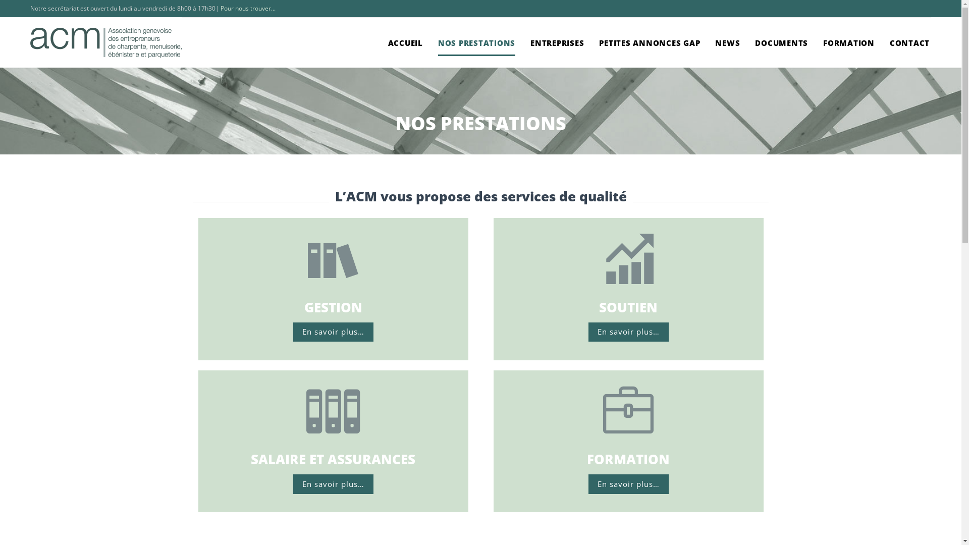 The height and width of the screenshot is (545, 969). What do you see at coordinates (248, 8) in the screenshot?
I see `Pour nous trouver...` at bounding box center [248, 8].